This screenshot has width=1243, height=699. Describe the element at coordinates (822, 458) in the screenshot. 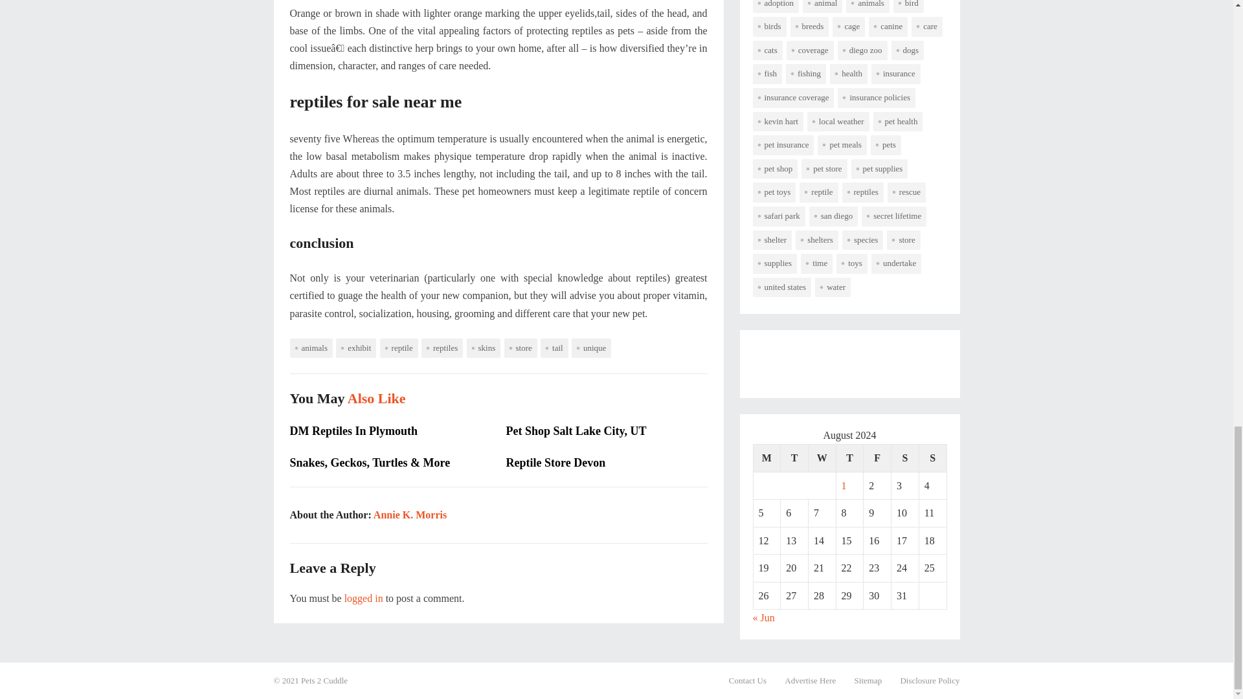

I see `Wednesday` at that location.